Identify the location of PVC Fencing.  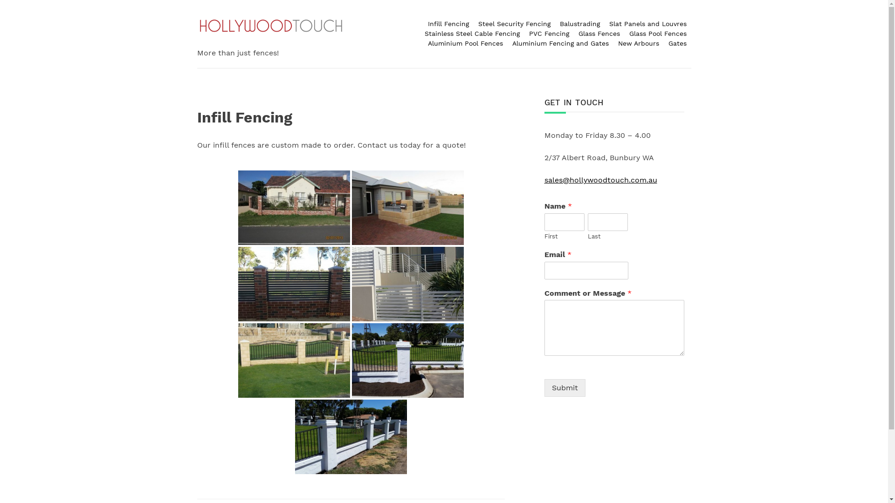
(549, 34).